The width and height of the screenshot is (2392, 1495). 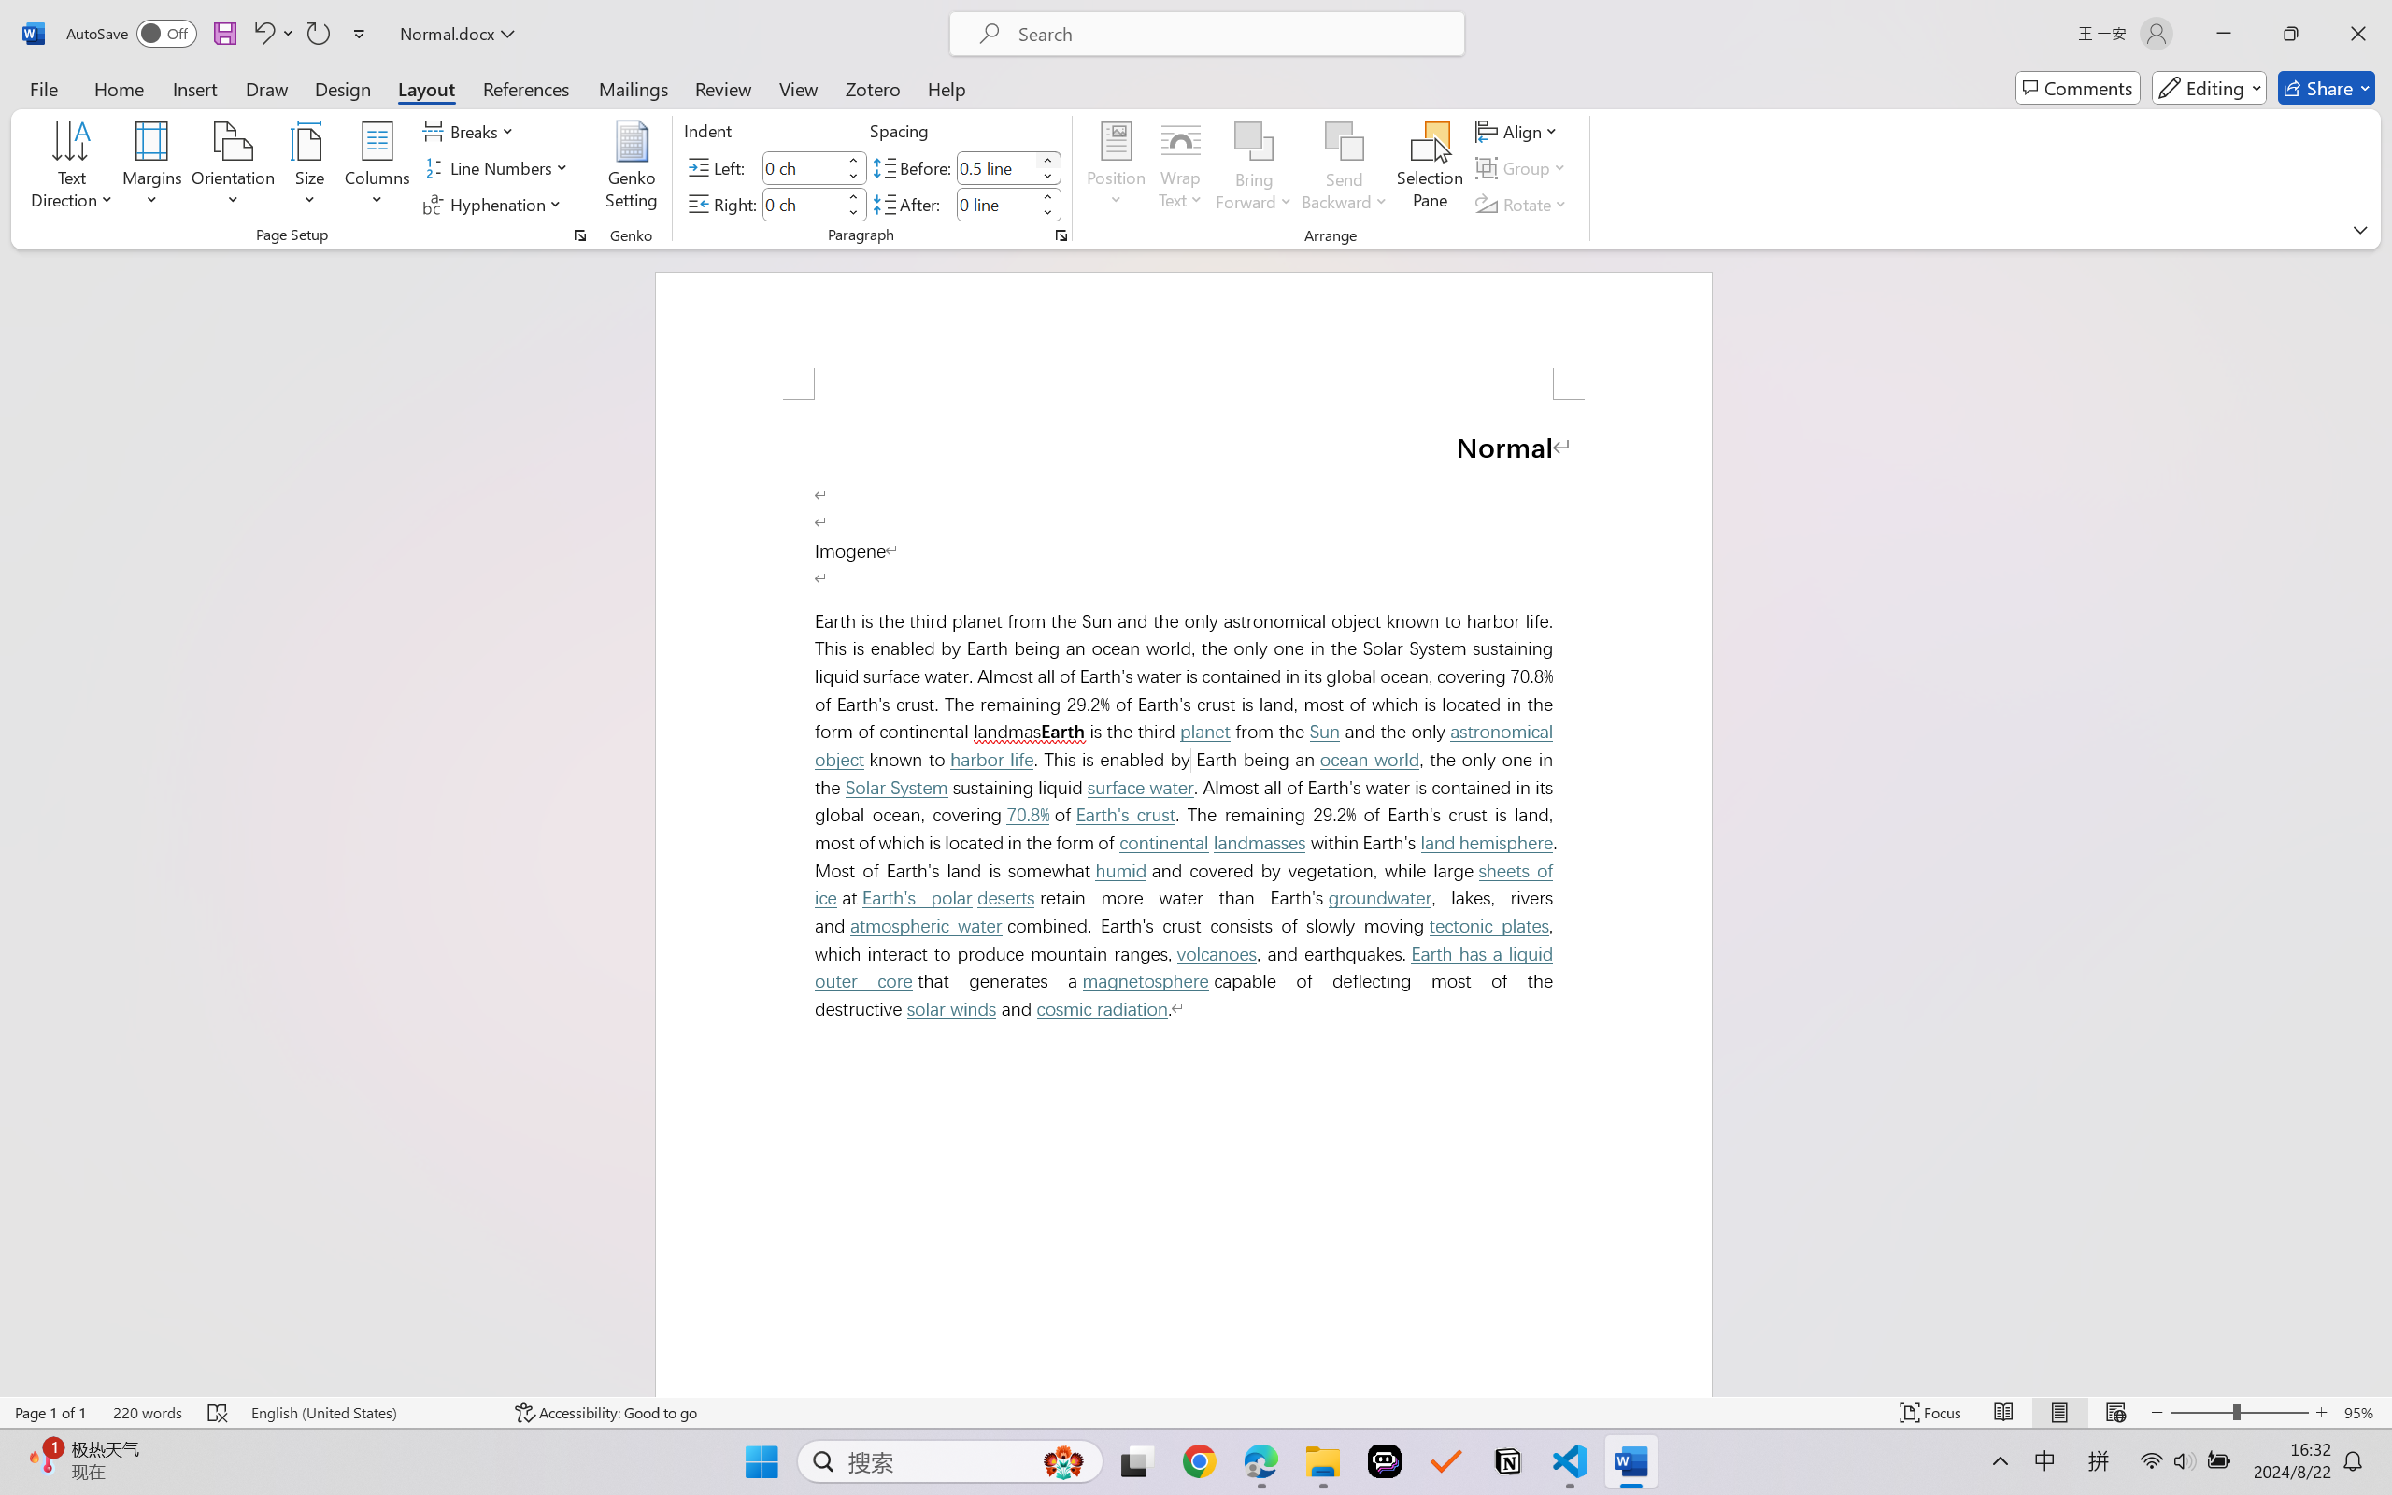 I want to click on Undo Paragraph Formatting, so click(x=273, y=34).